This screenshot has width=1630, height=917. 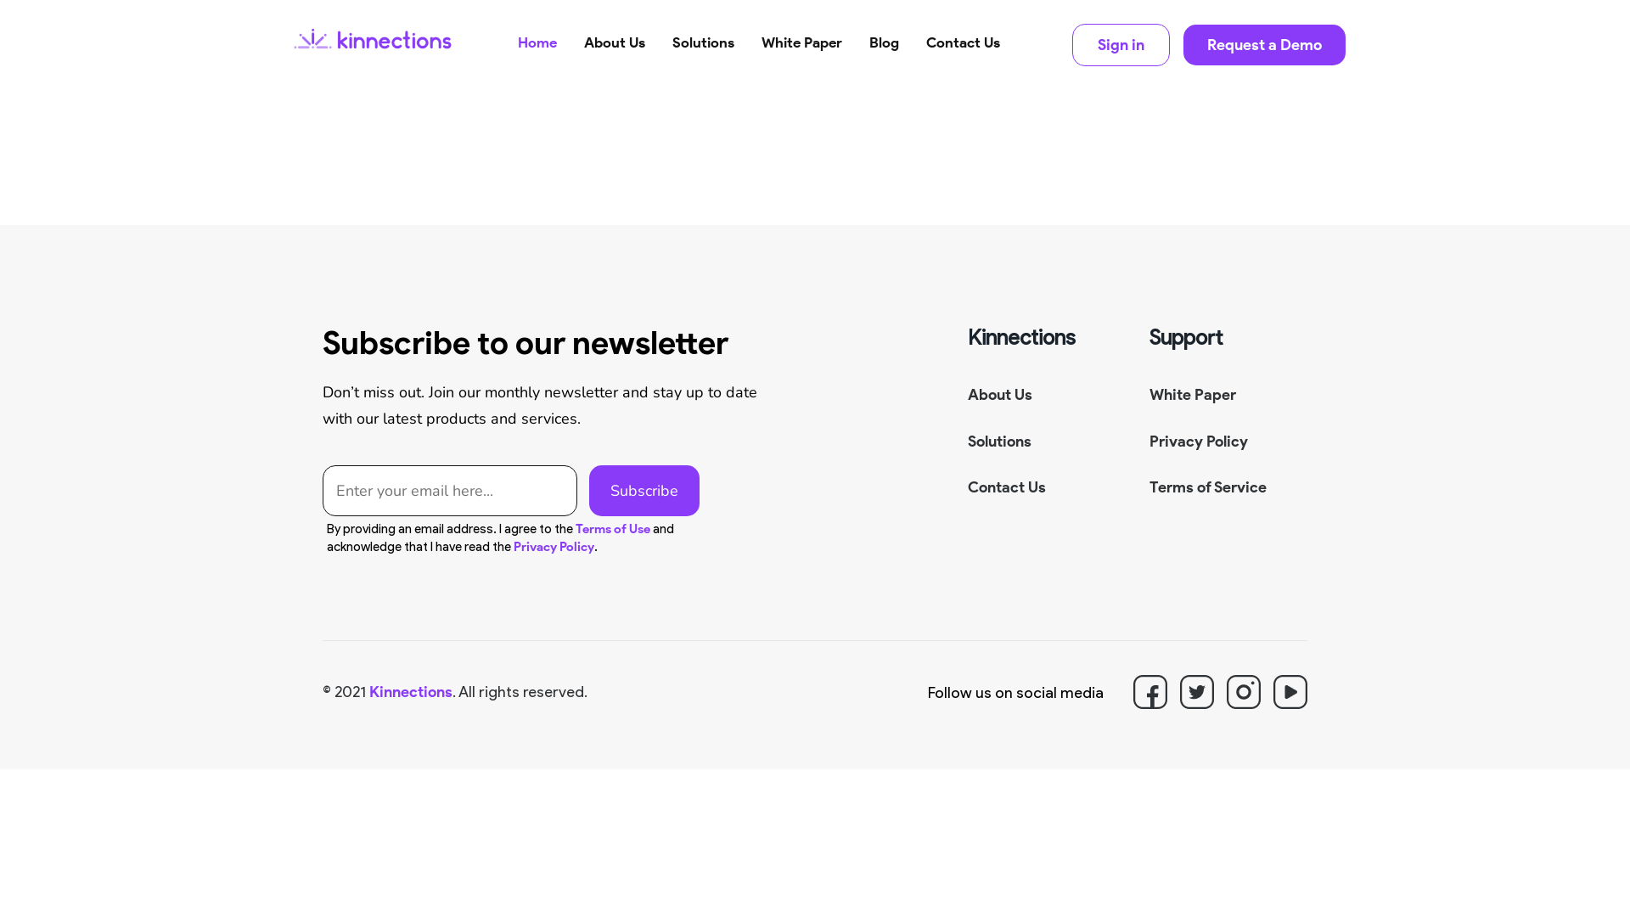 I want to click on Blog, so click(x=885, y=56).